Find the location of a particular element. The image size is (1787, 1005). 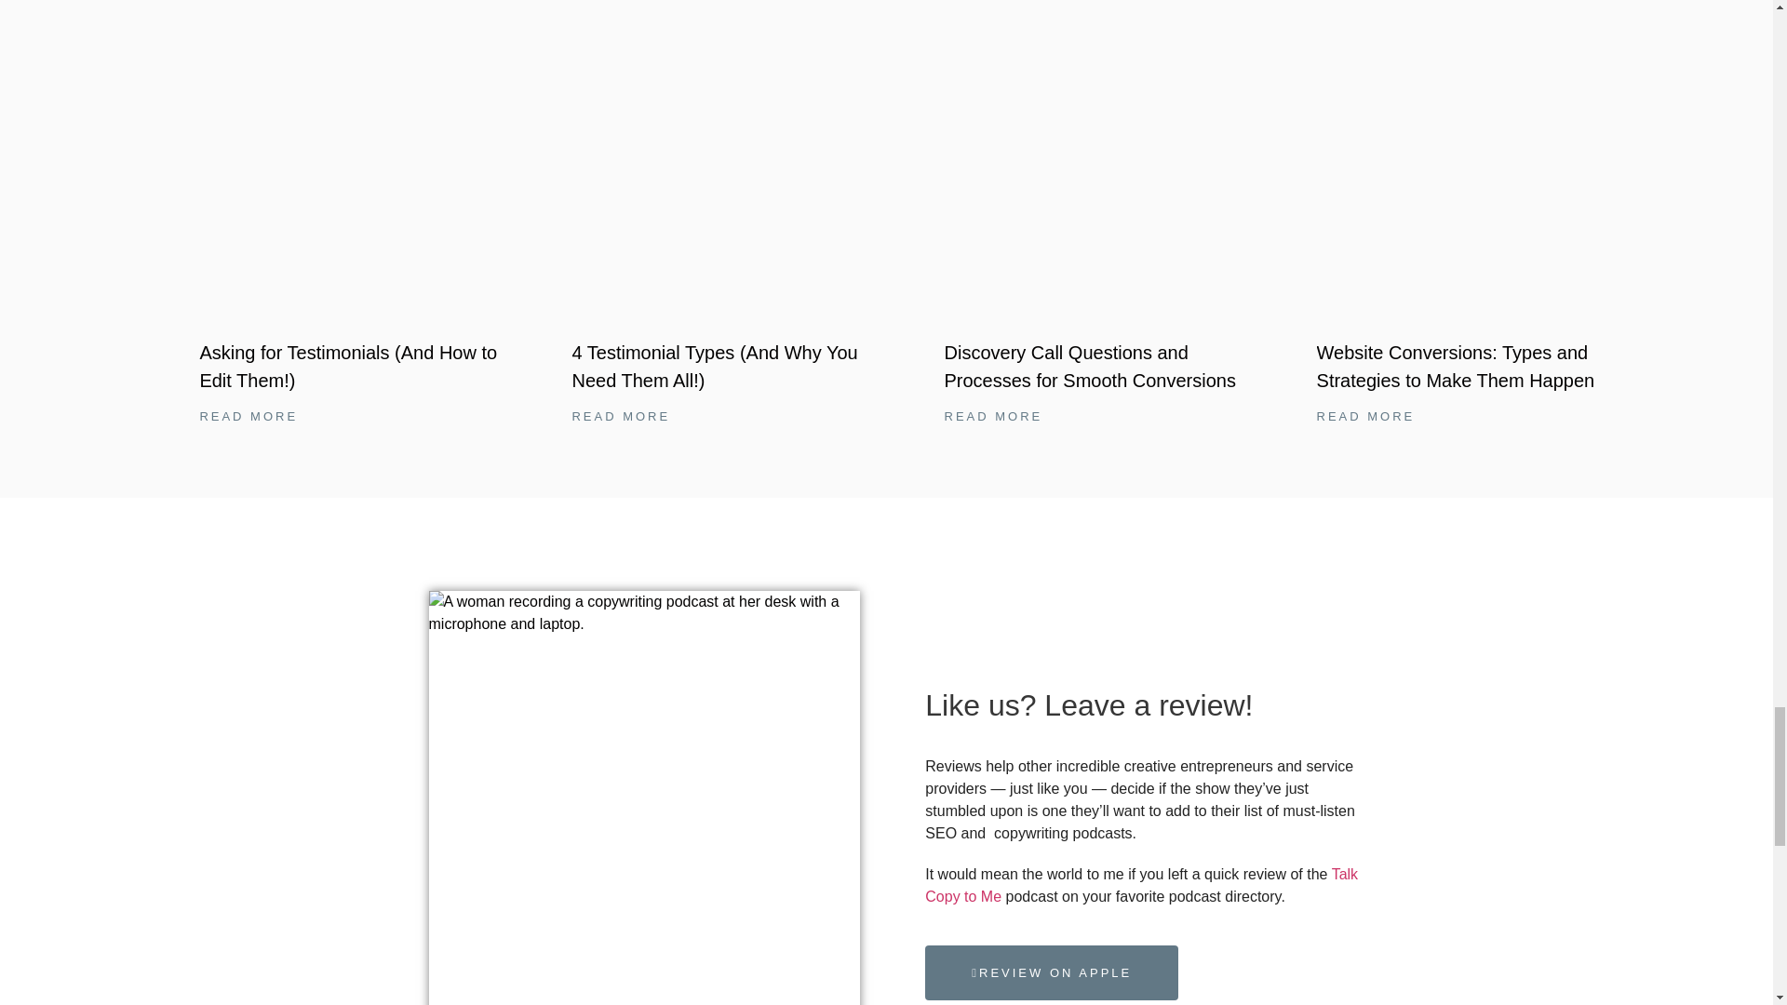

READ MORE is located at coordinates (248, 415).